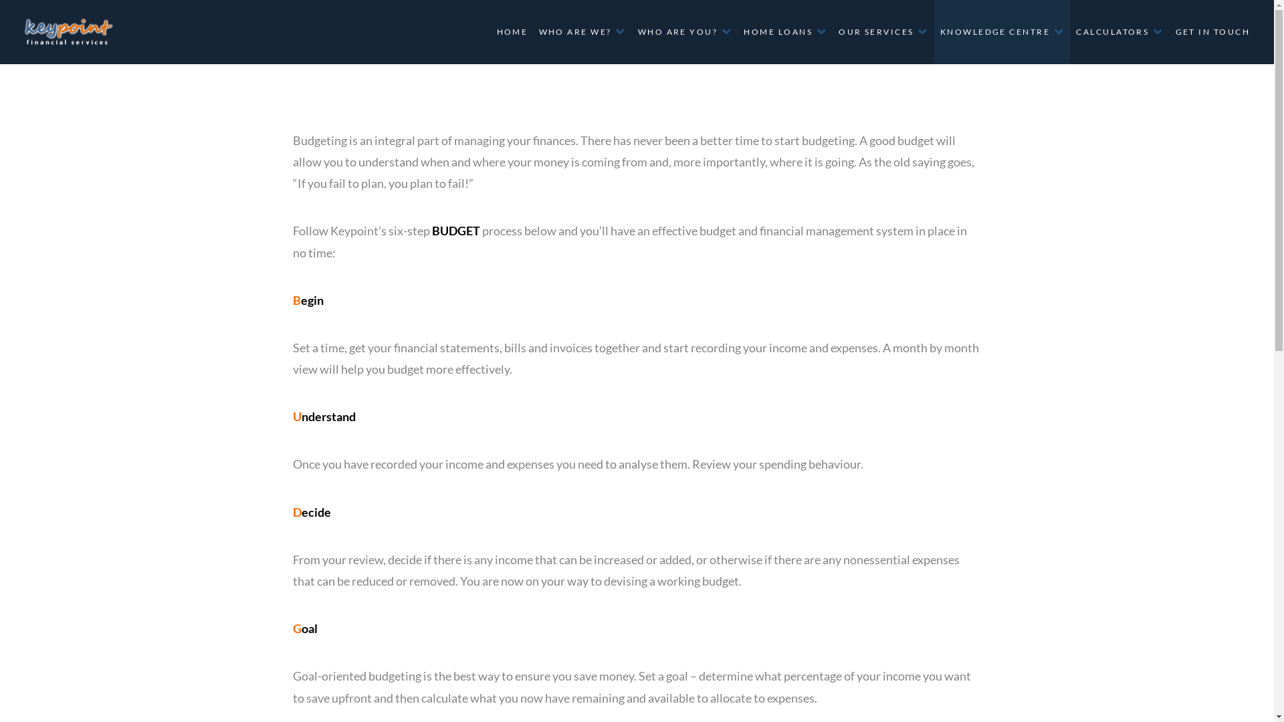 Image resolution: width=1284 pixels, height=722 pixels. What do you see at coordinates (785, 32) in the screenshot?
I see `HOME LOANS` at bounding box center [785, 32].